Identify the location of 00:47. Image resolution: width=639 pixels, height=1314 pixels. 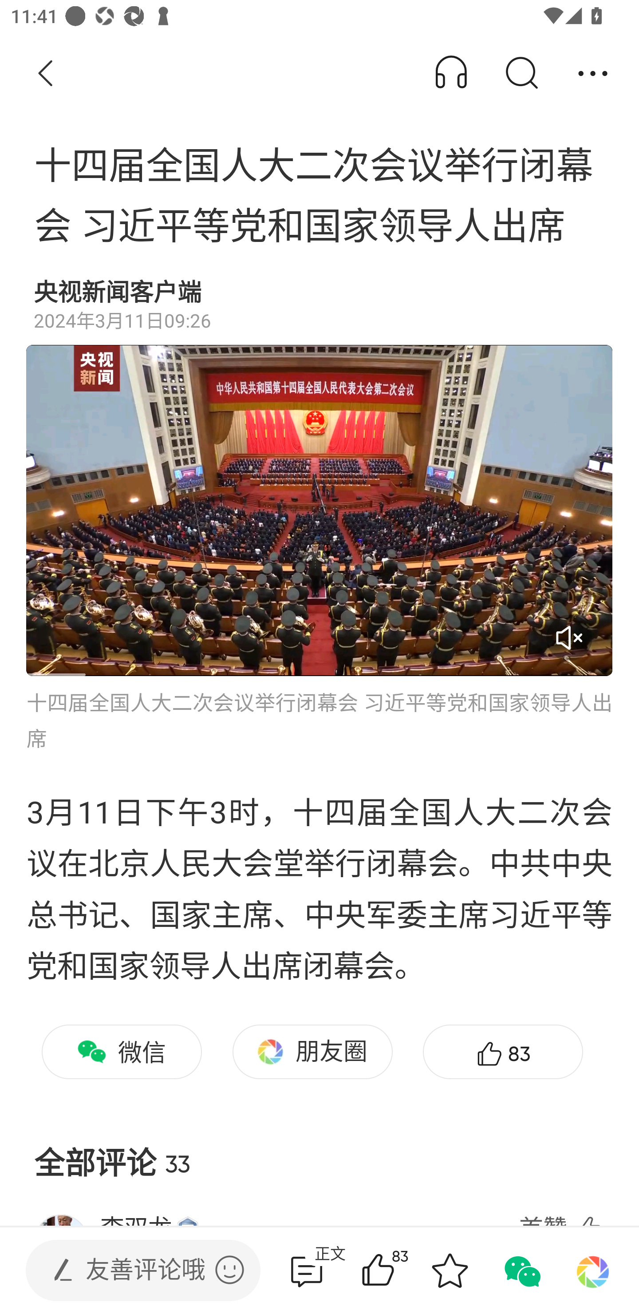
(319, 511).